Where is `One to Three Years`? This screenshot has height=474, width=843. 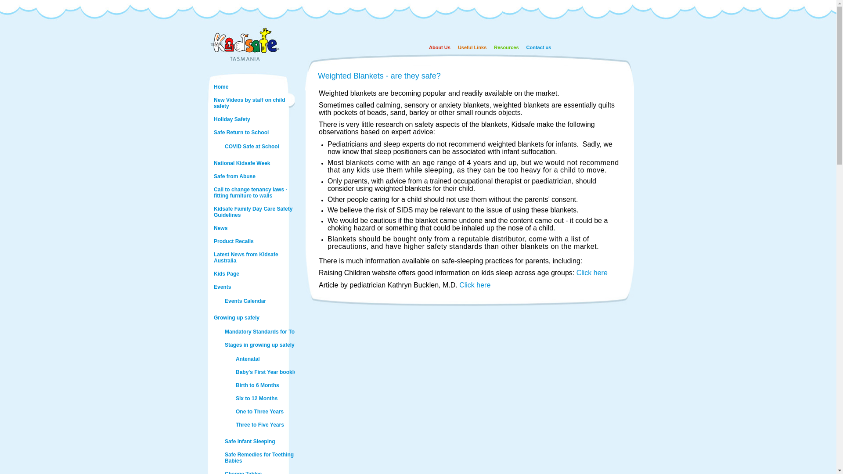 One to Three Years is located at coordinates (275, 412).